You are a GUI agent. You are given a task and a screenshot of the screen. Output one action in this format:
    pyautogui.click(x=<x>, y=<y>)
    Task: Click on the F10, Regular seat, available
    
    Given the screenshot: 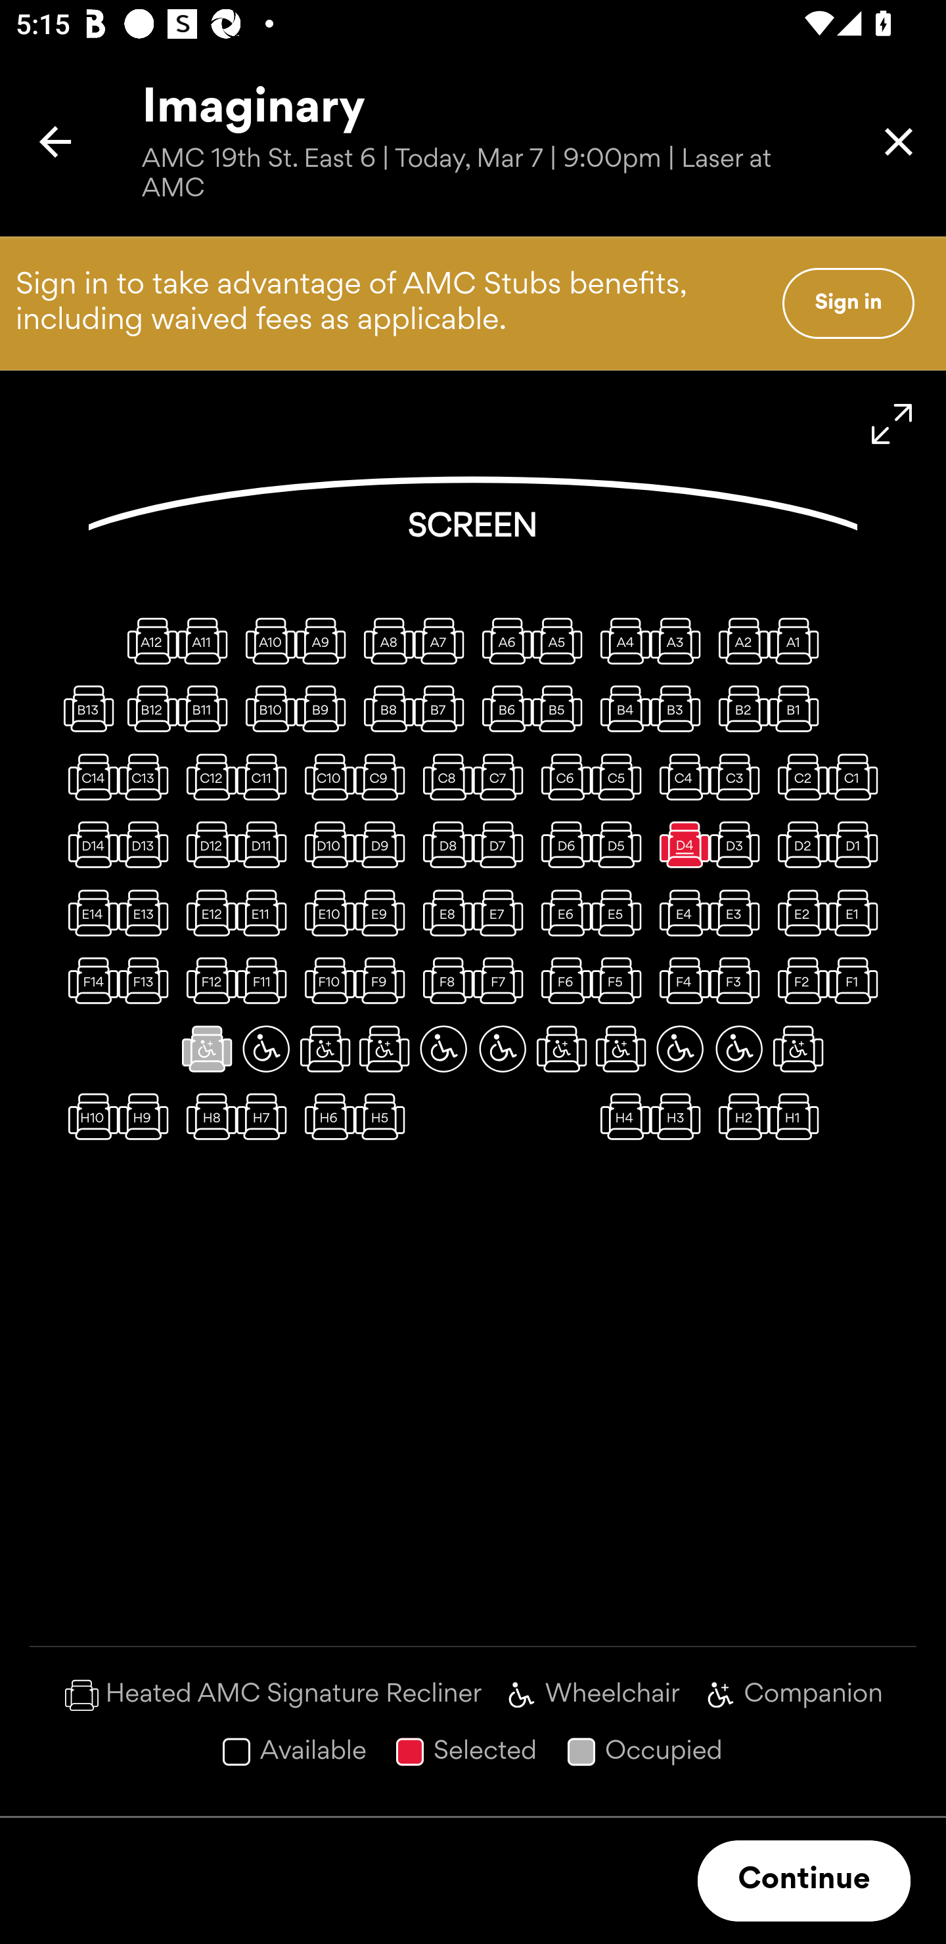 What is the action you would take?
    pyautogui.click(x=325, y=981)
    